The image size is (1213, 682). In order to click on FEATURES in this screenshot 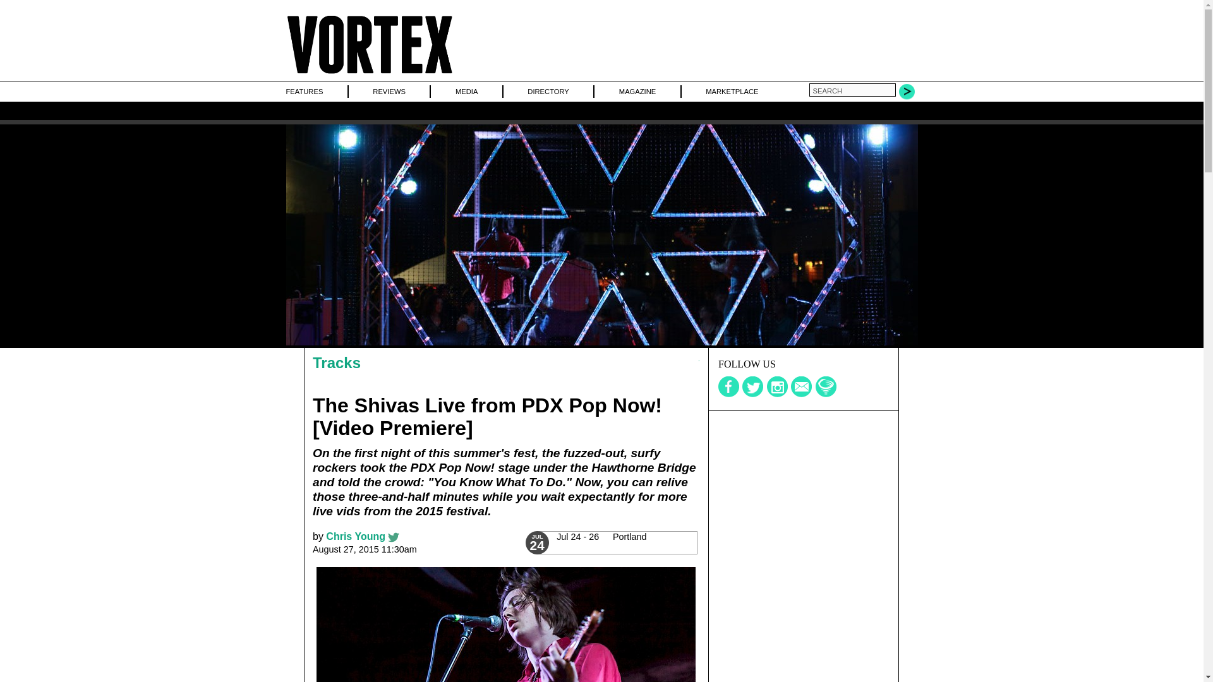, I will do `click(303, 91)`.